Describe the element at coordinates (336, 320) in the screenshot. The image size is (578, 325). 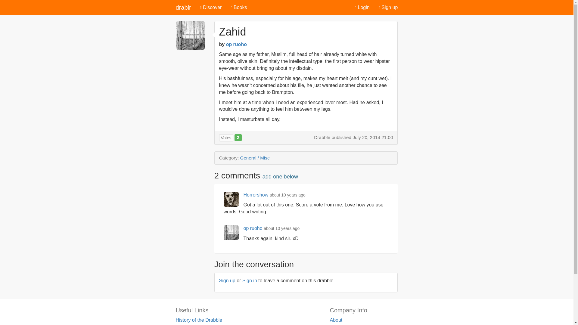
I see `About` at that location.